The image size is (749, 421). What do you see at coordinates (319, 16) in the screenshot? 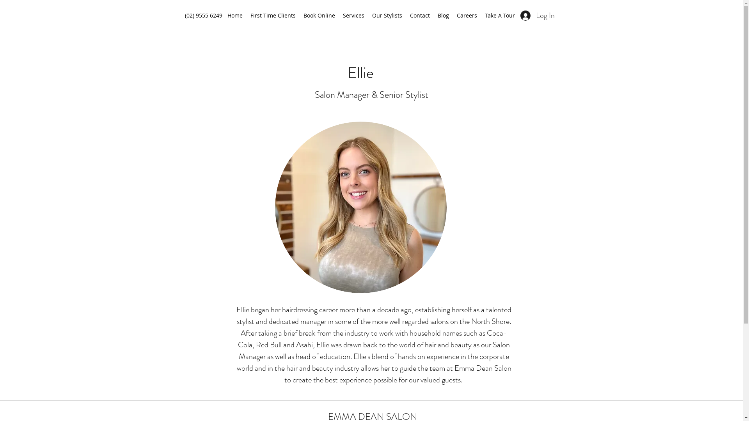
I see `Book Online` at bounding box center [319, 16].